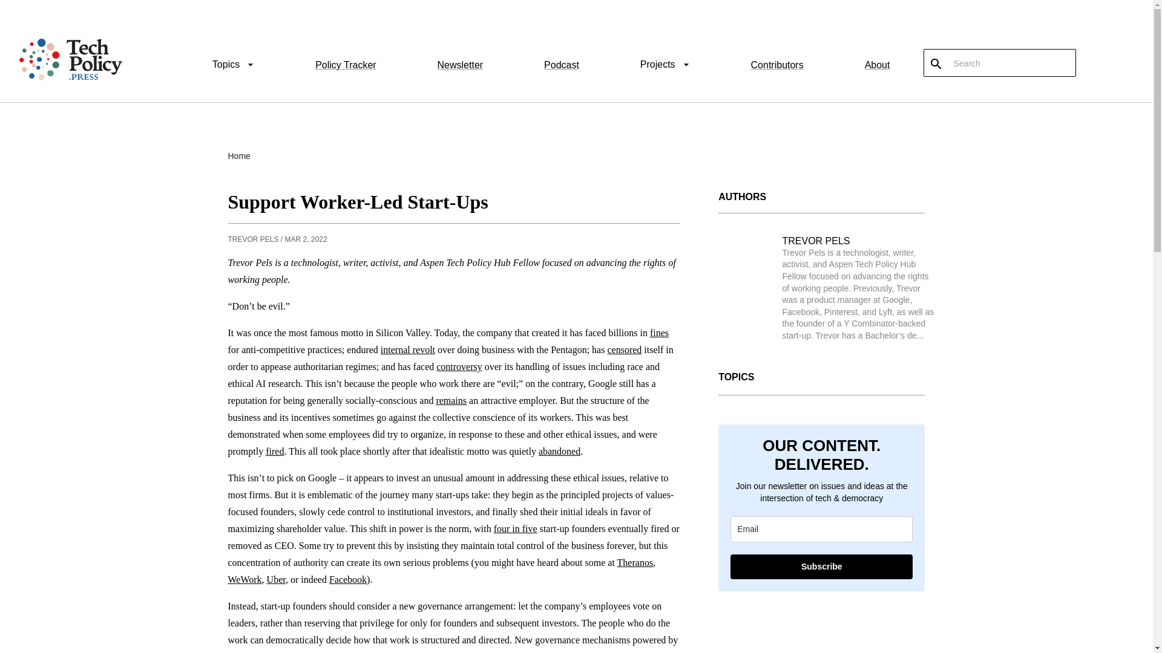 This screenshot has width=1162, height=653. What do you see at coordinates (777, 65) in the screenshot?
I see `Contributors` at bounding box center [777, 65].